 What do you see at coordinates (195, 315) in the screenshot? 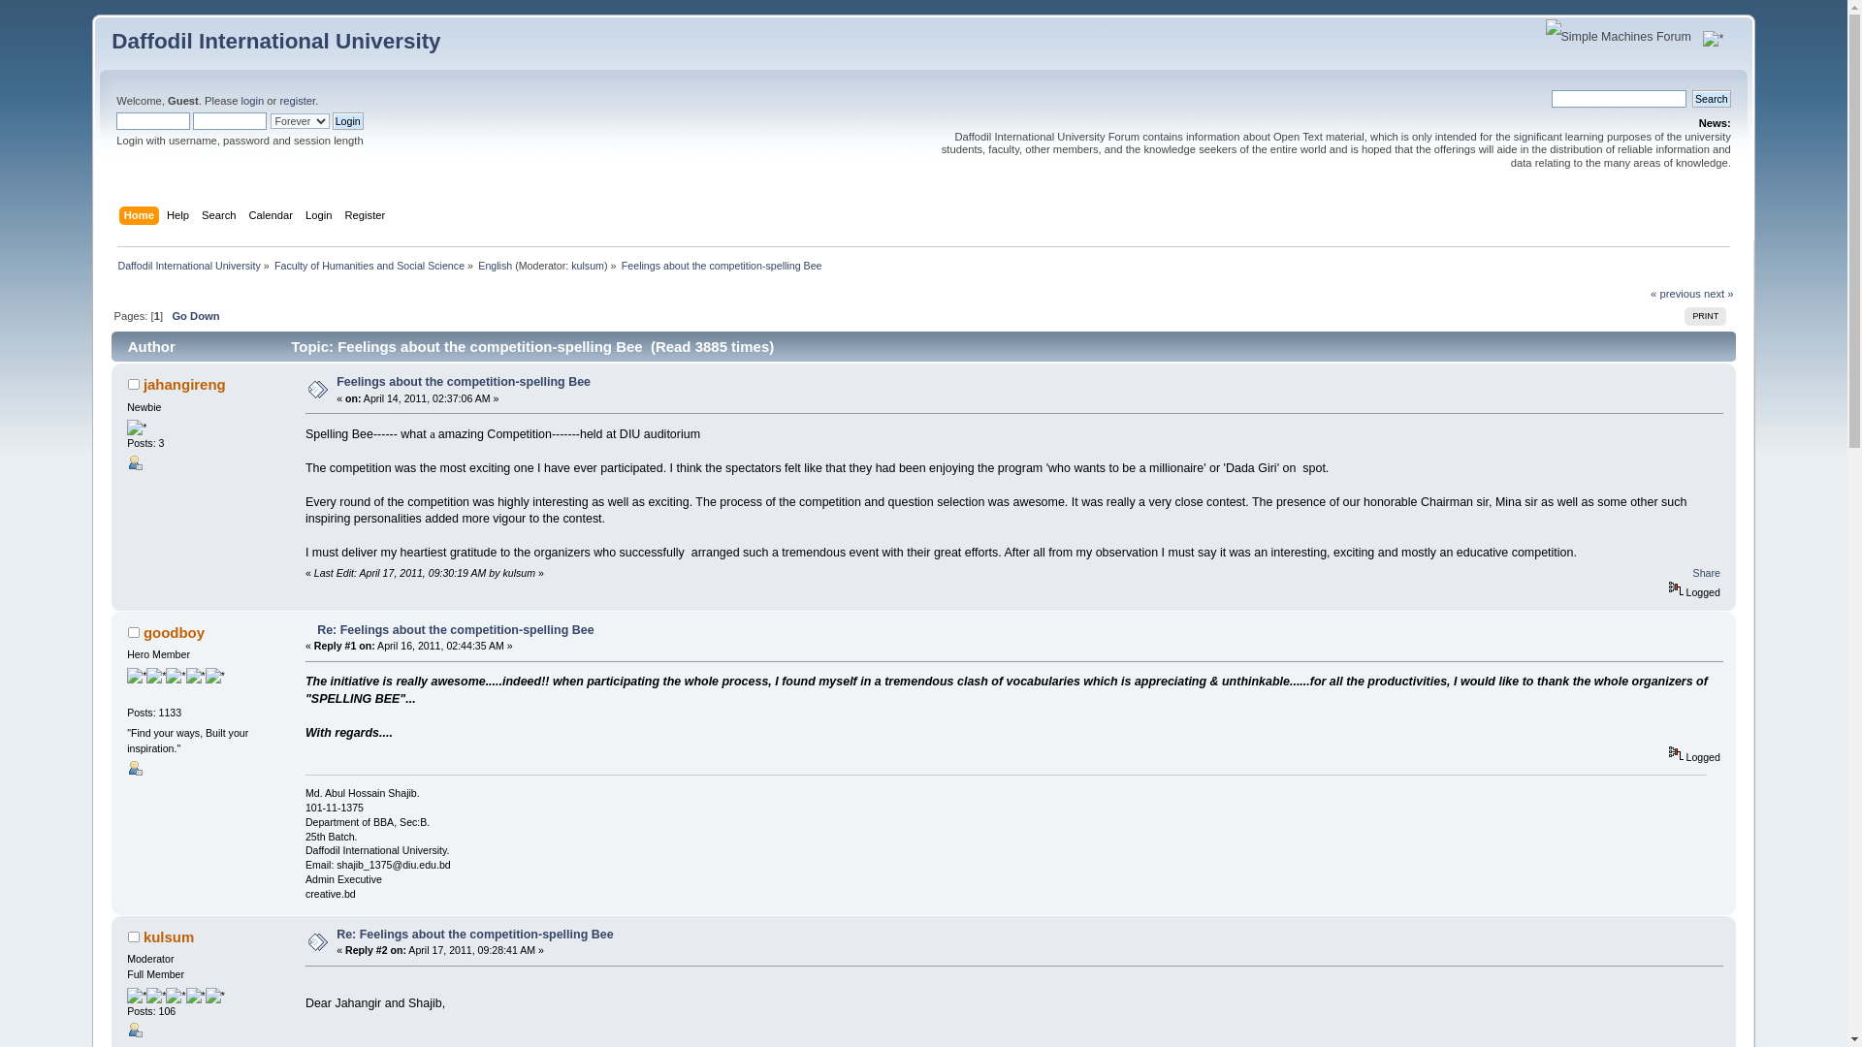
I see `Go Down` at bounding box center [195, 315].